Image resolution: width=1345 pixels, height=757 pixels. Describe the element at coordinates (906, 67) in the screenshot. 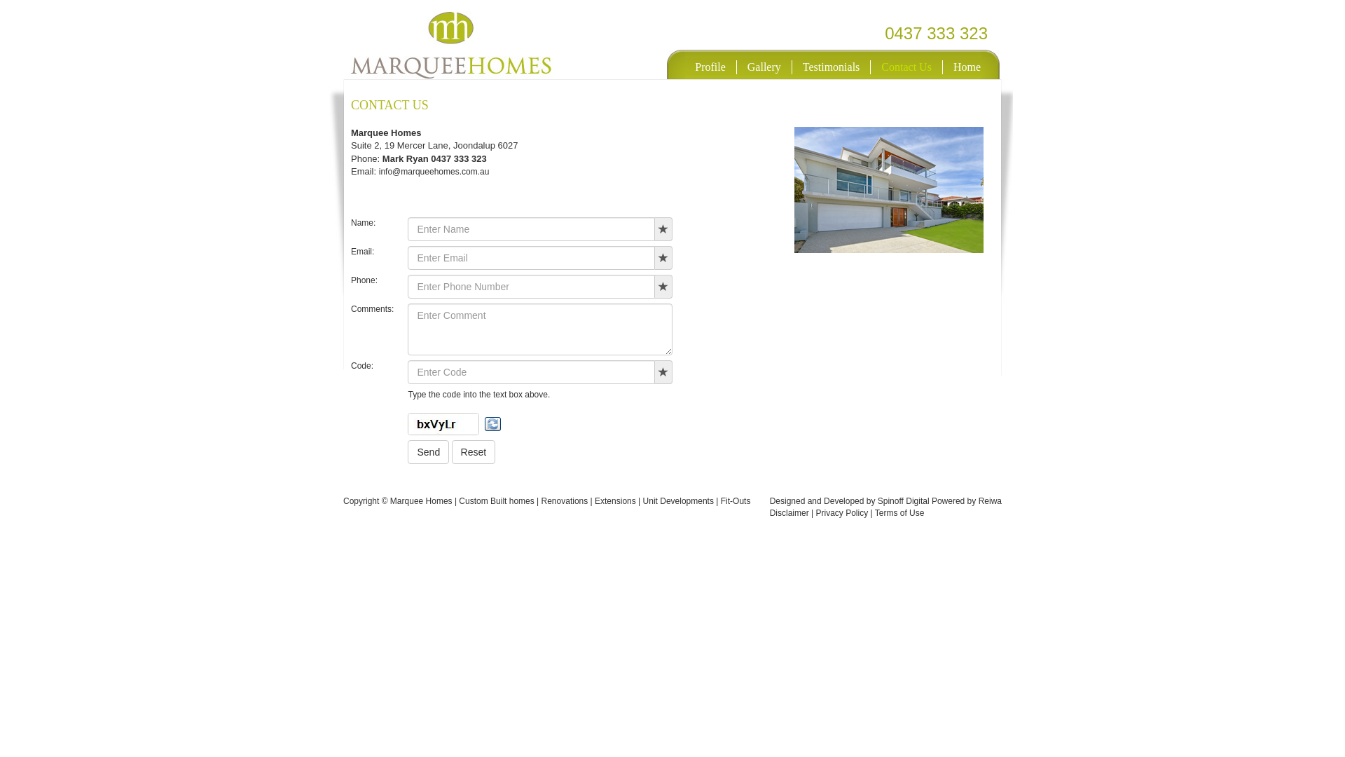

I see `Contact Us` at that location.